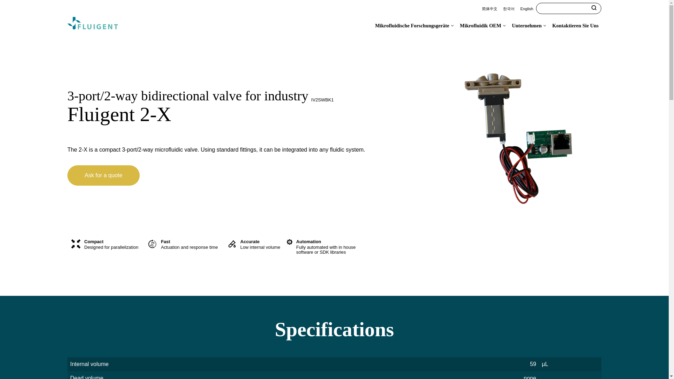 The image size is (674, 379). Describe the element at coordinates (152, 244) in the screenshot. I see `ico bnf time white` at that location.